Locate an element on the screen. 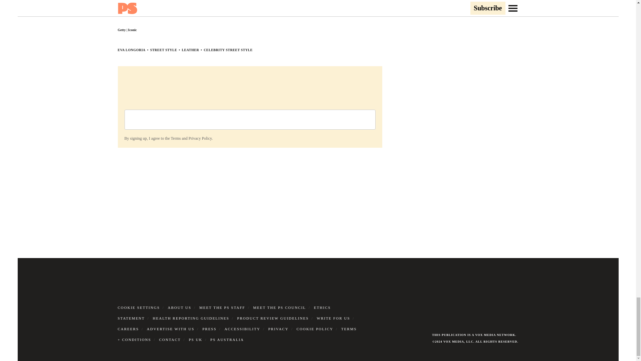 This screenshot has width=641, height=361. HEALTH REPORTING GUIDELINES is located at coordinates (191, 318).